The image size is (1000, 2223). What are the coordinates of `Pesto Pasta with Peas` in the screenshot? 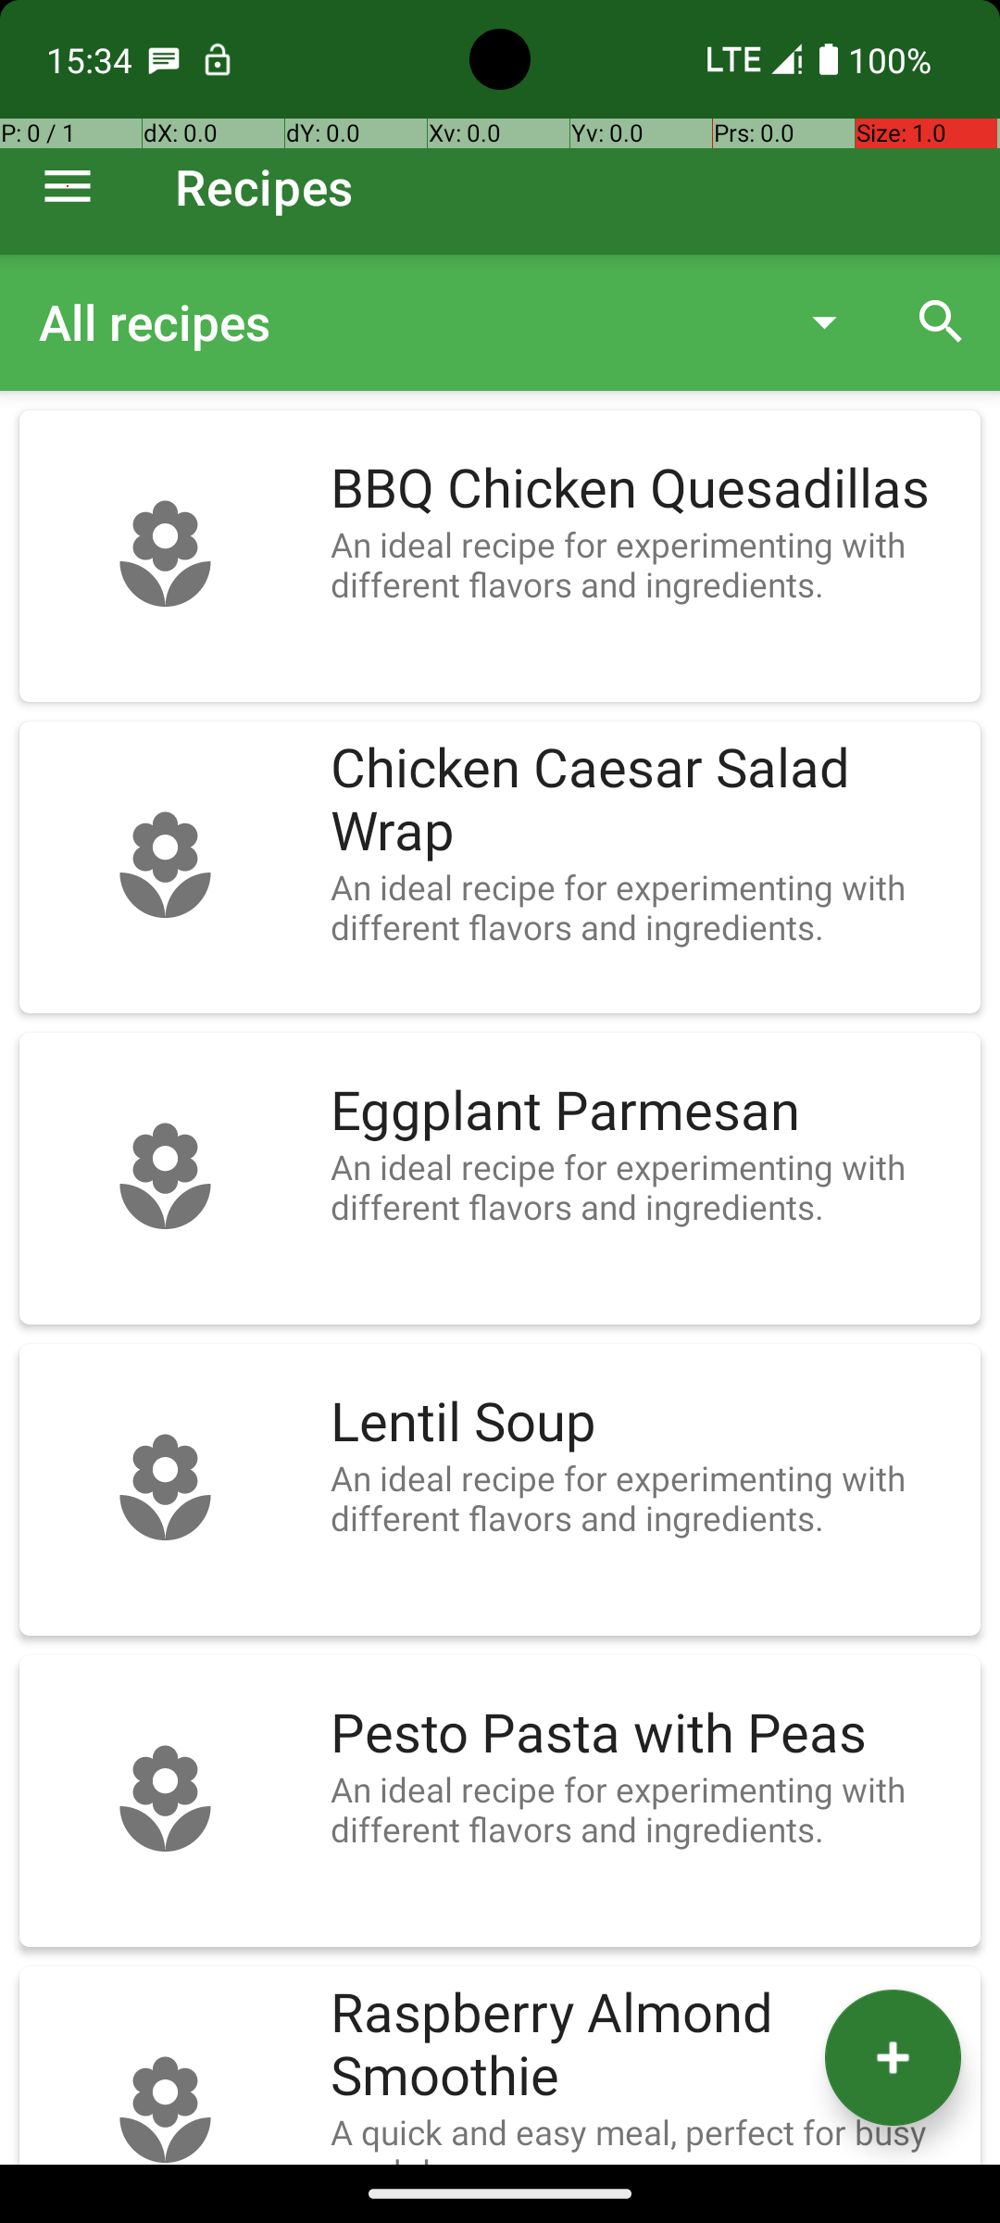 It's located at (646, 1734).